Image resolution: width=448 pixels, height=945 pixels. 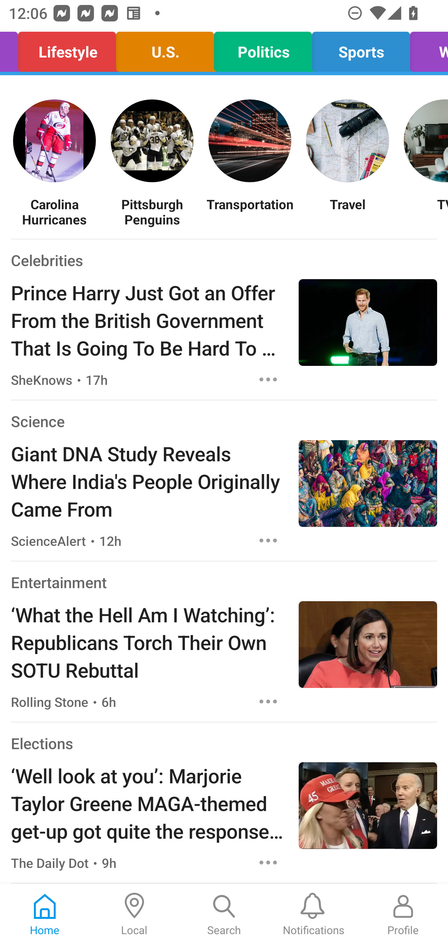 What do you see at coordinates (224, 915) in the screenshot?
I see `Search` at bounding box center [224, 915].